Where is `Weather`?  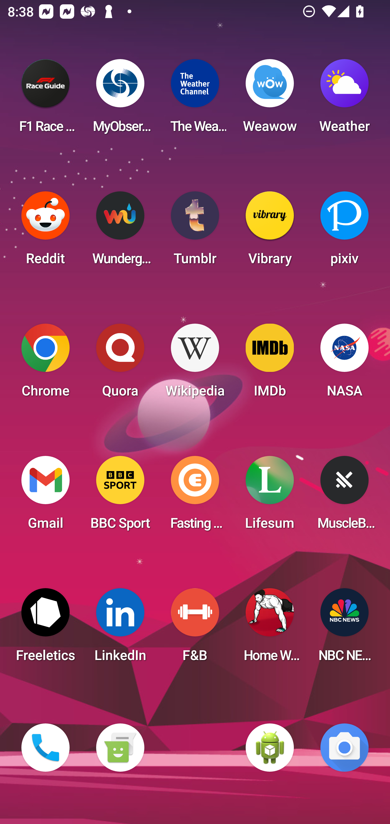
Weather is located at coordinates (344, 99).